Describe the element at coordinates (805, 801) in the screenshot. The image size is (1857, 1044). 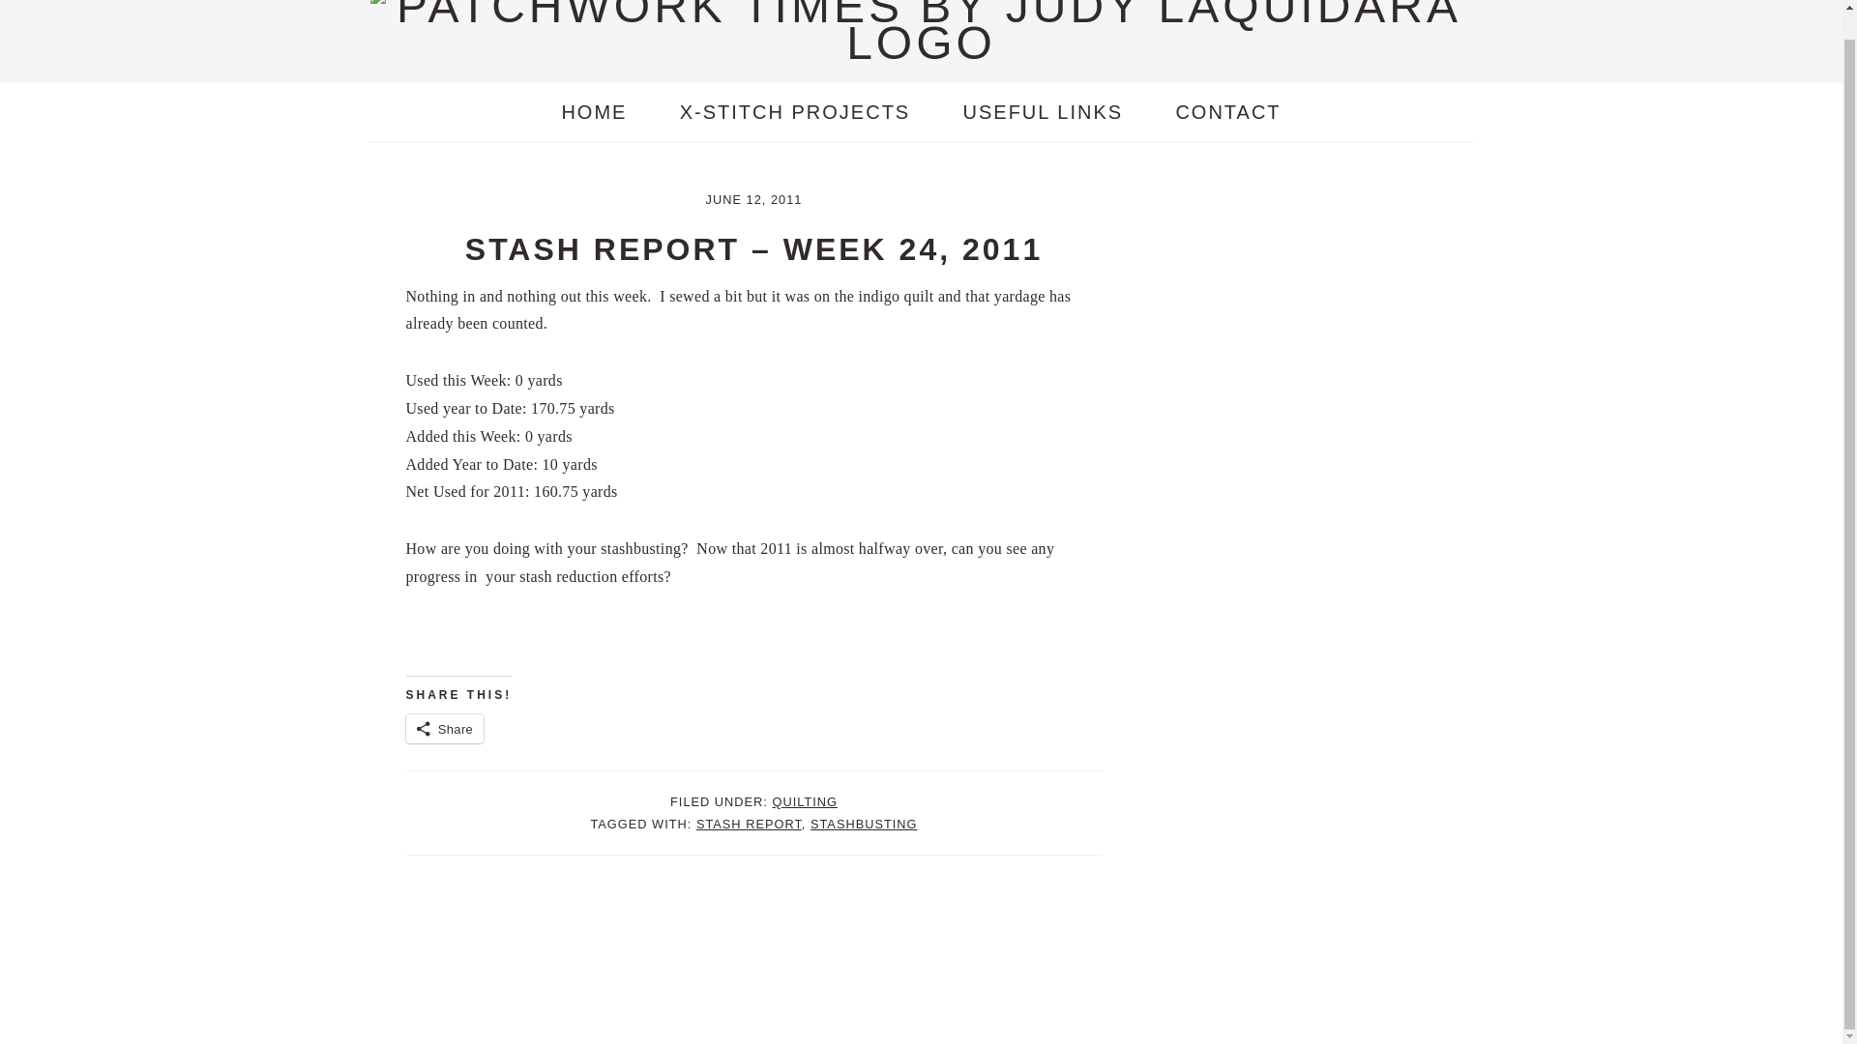
I see `QUILTING` at that location.